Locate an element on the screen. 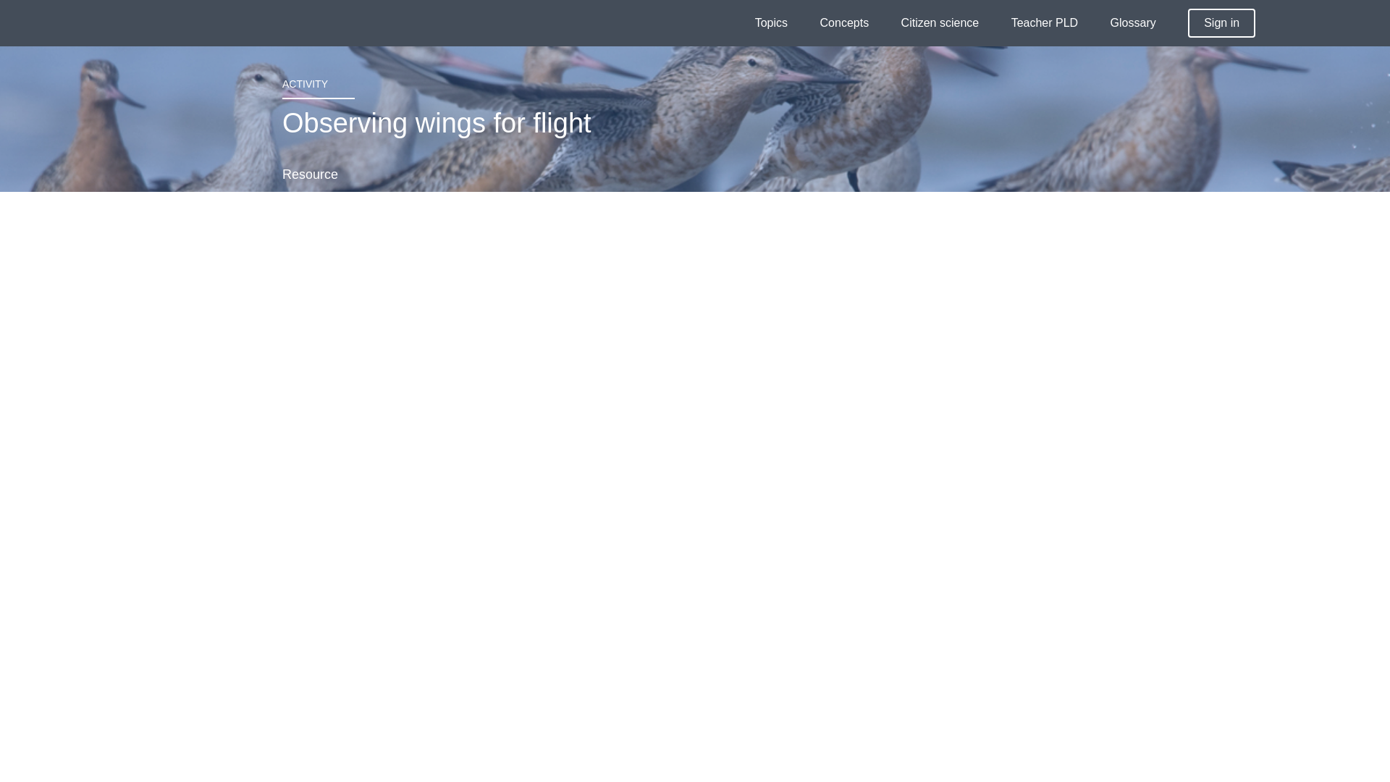 This screenshot has height=782, width=1390. Webinars, planning ideas and education research is located at coordinates (1045, 23).